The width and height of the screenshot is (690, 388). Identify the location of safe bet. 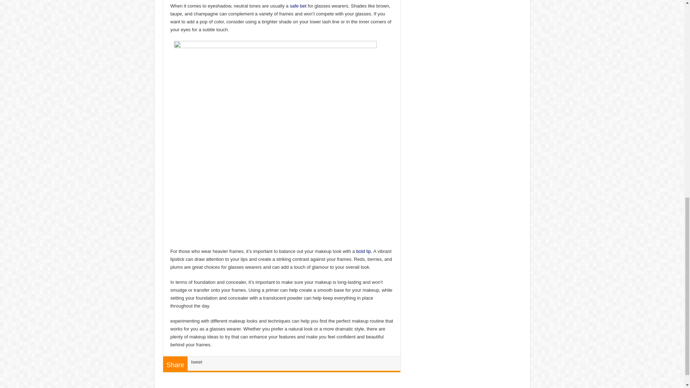
(298, 6).